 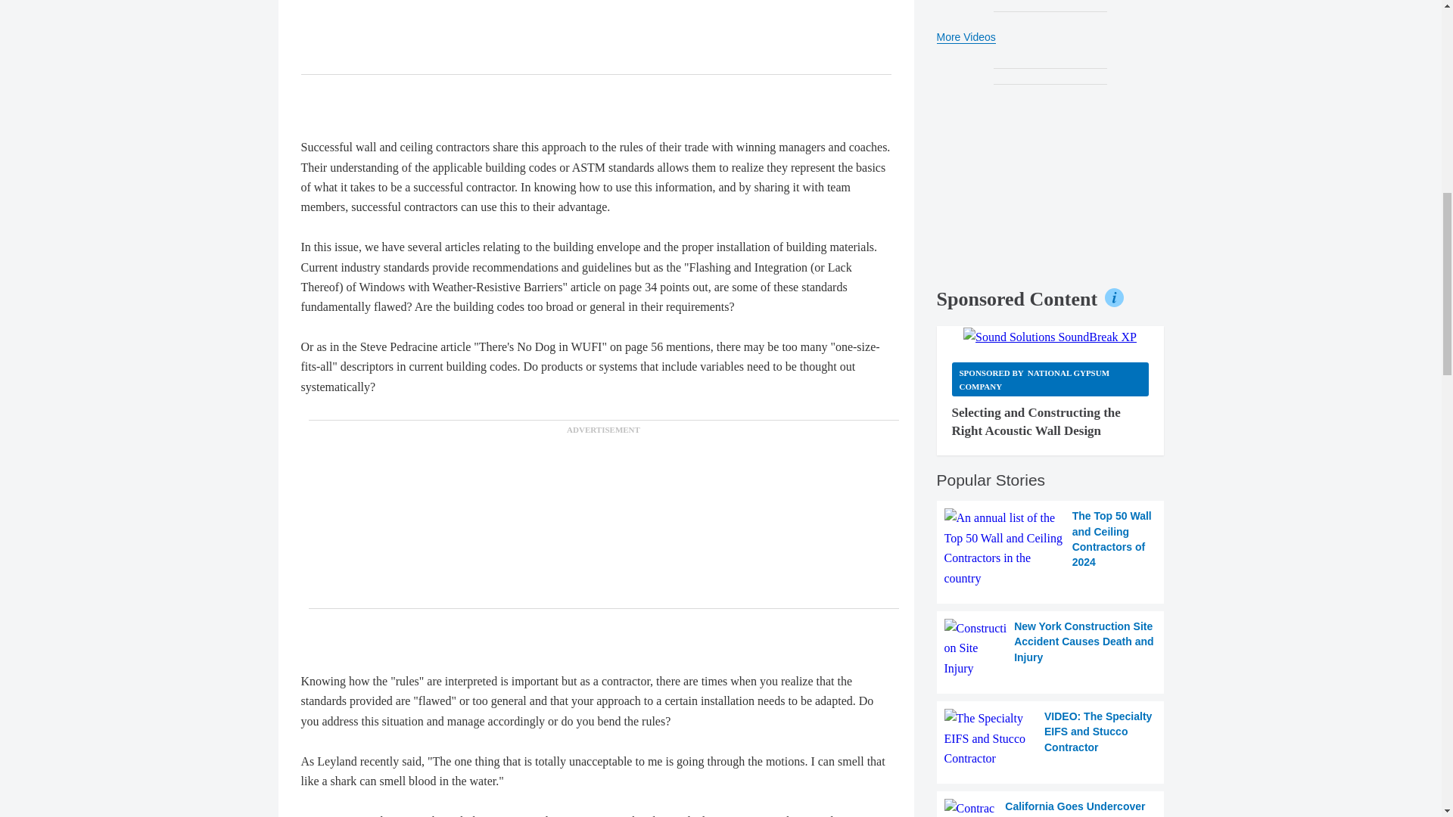 I want to click on California Goes Undercover to Catch Unlicensed Contractors, so click(x=1050, y=808).